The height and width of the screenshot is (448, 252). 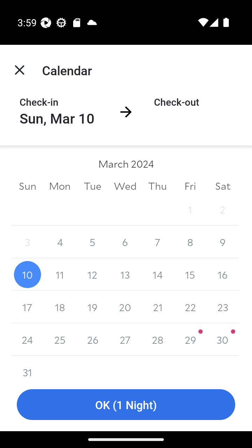 What do you see at coordinates (60, 274) in the screenshot?
I see `11 11 March 2024` at bounding box center [60, 274].